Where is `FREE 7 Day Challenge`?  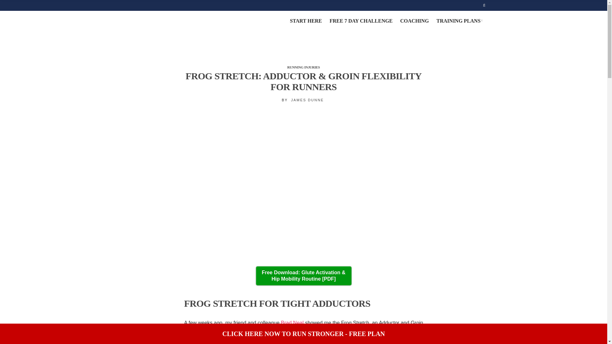
FREE 7 Day Challenge is located at coordinates (361, 21).